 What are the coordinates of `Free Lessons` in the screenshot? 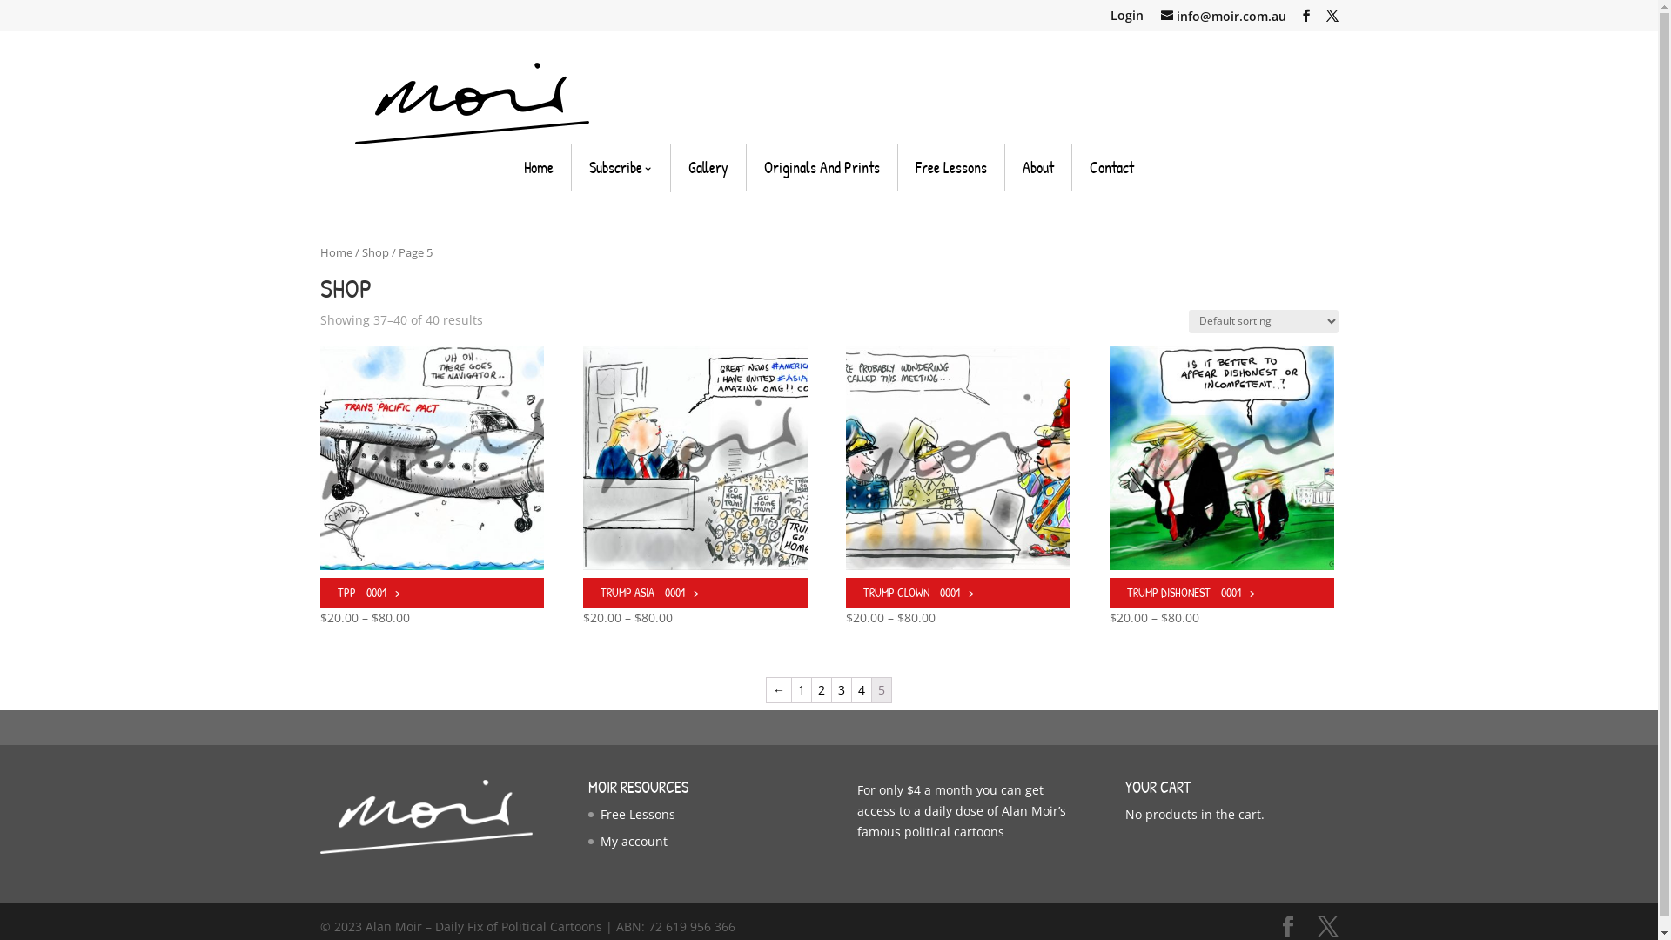 It's located at (951, 168).